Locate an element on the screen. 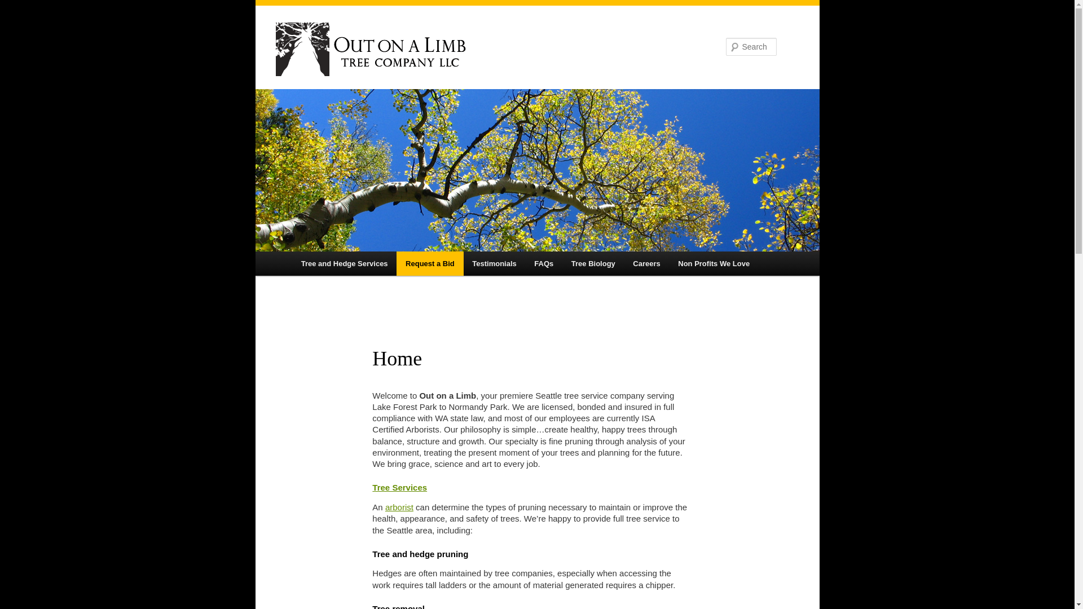 Image resolution: width=1083 pixels, height=609 pixels. Tree Biology is located at coordinates (593, 264).